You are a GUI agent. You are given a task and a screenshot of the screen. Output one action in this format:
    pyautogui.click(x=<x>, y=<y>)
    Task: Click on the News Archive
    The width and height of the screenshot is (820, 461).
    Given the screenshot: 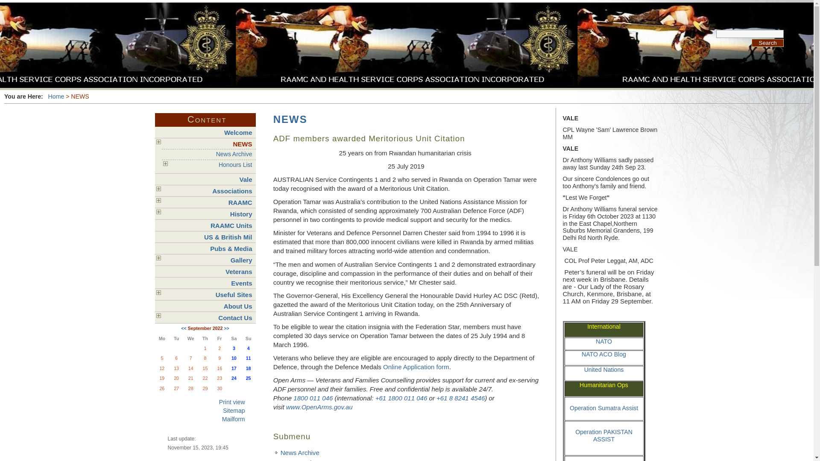 What is the action you would take?
    pyautogui.click(x=210, y=154)
    